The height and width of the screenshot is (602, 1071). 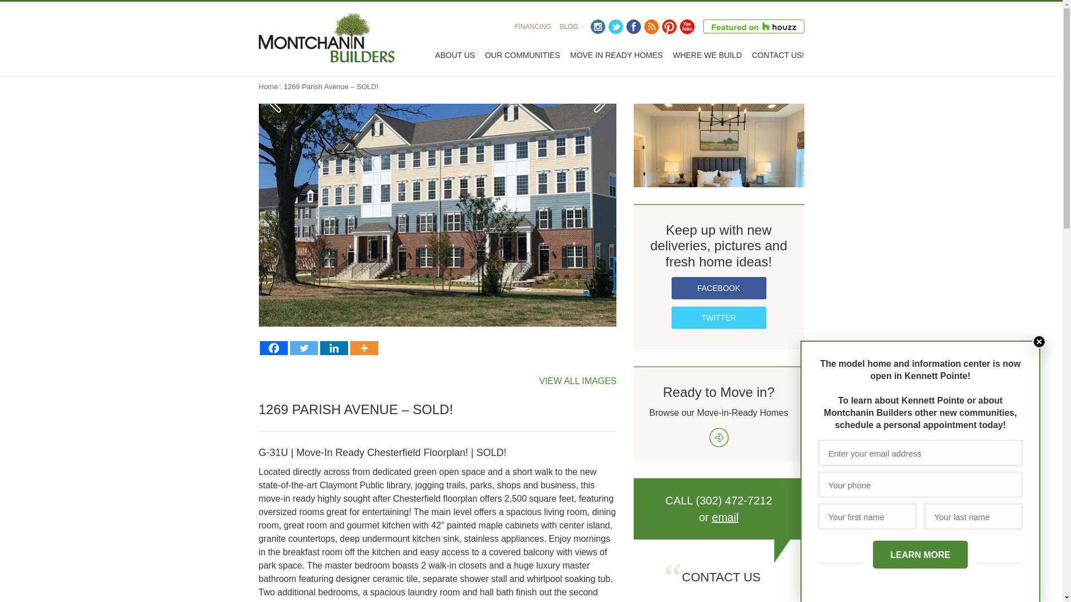 What do you see at coordinates (633, 26) in the screenshot?
I see `Visit our Facebook profile` at bounding box center [633, 26].